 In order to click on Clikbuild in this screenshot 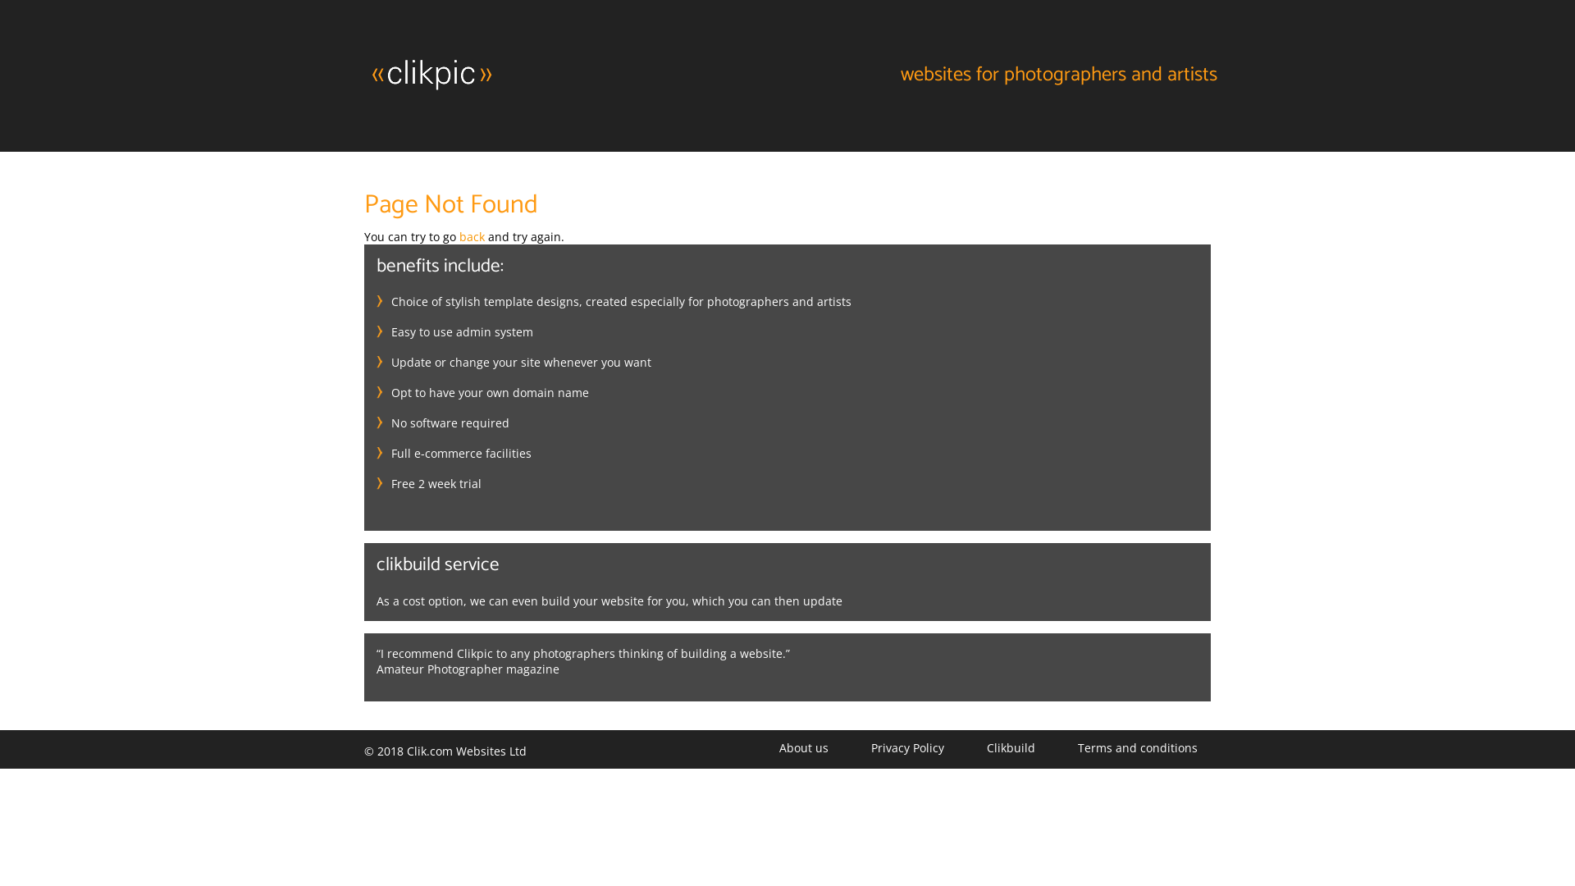, I will do `click(1011, 748)`.